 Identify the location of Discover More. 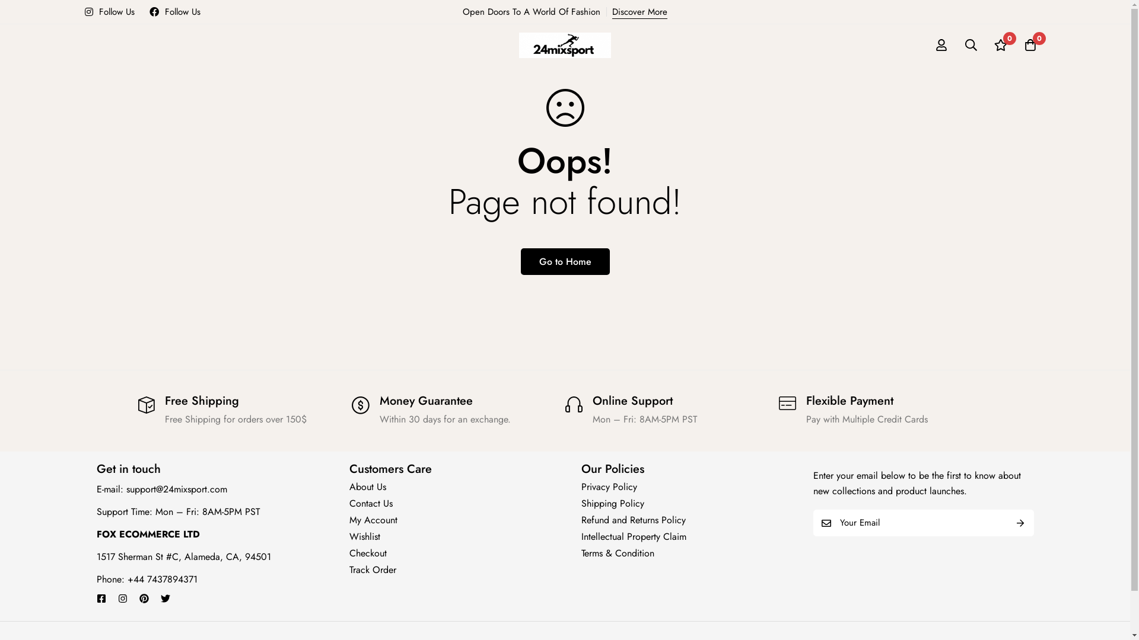
(640, 12).